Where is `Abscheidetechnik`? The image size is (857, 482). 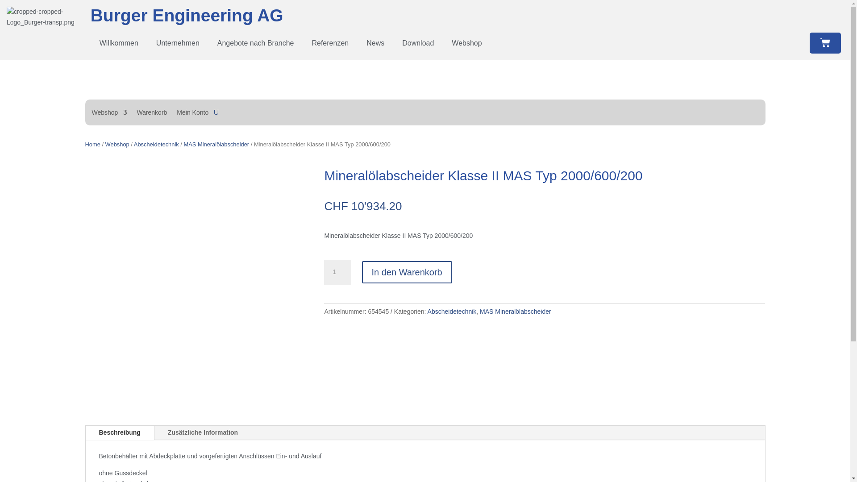 Abscheidetechnik is located at coordinates (156, 145).